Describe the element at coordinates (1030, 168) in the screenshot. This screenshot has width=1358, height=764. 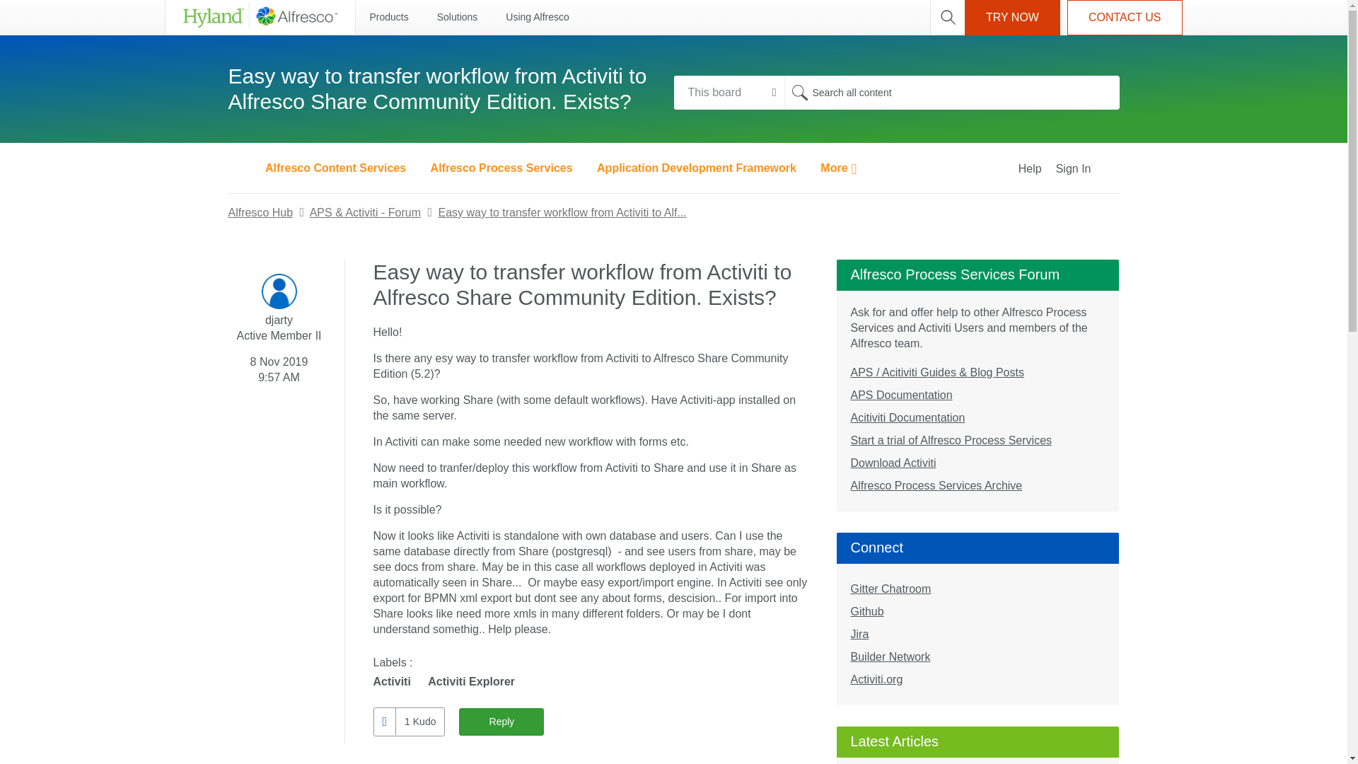
I see `Help` at that location.